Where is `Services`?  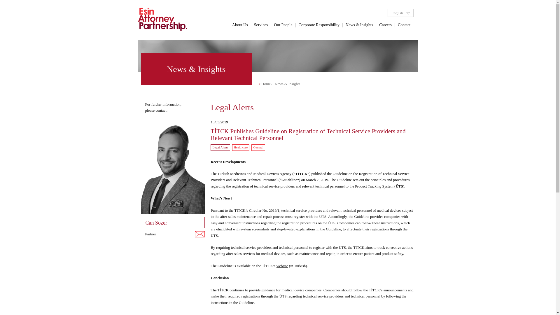
Services is located at coordinates (261, 25).